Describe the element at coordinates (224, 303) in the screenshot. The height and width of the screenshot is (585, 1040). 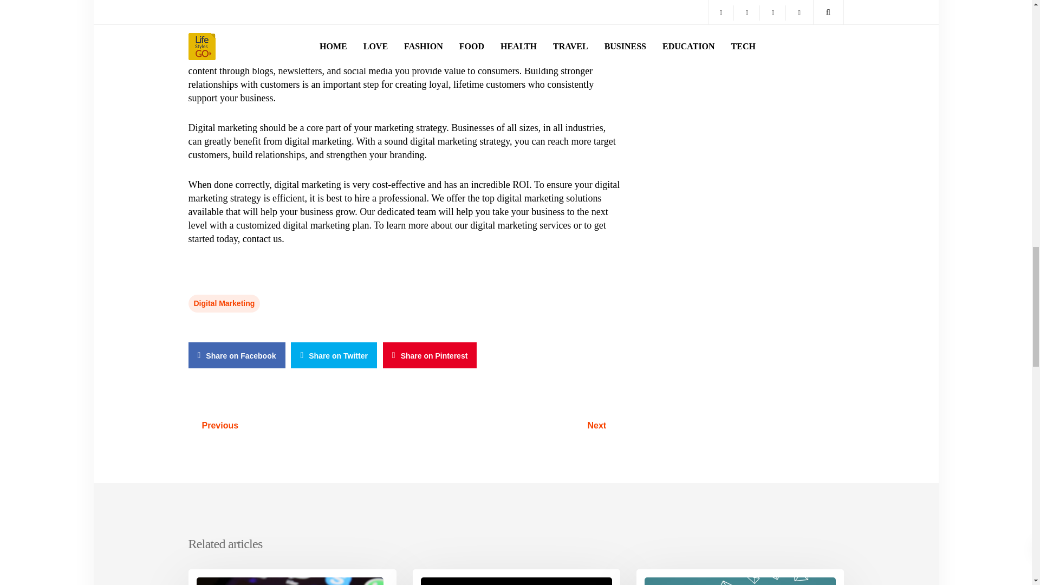
I see `Digital Marketing` at that location.